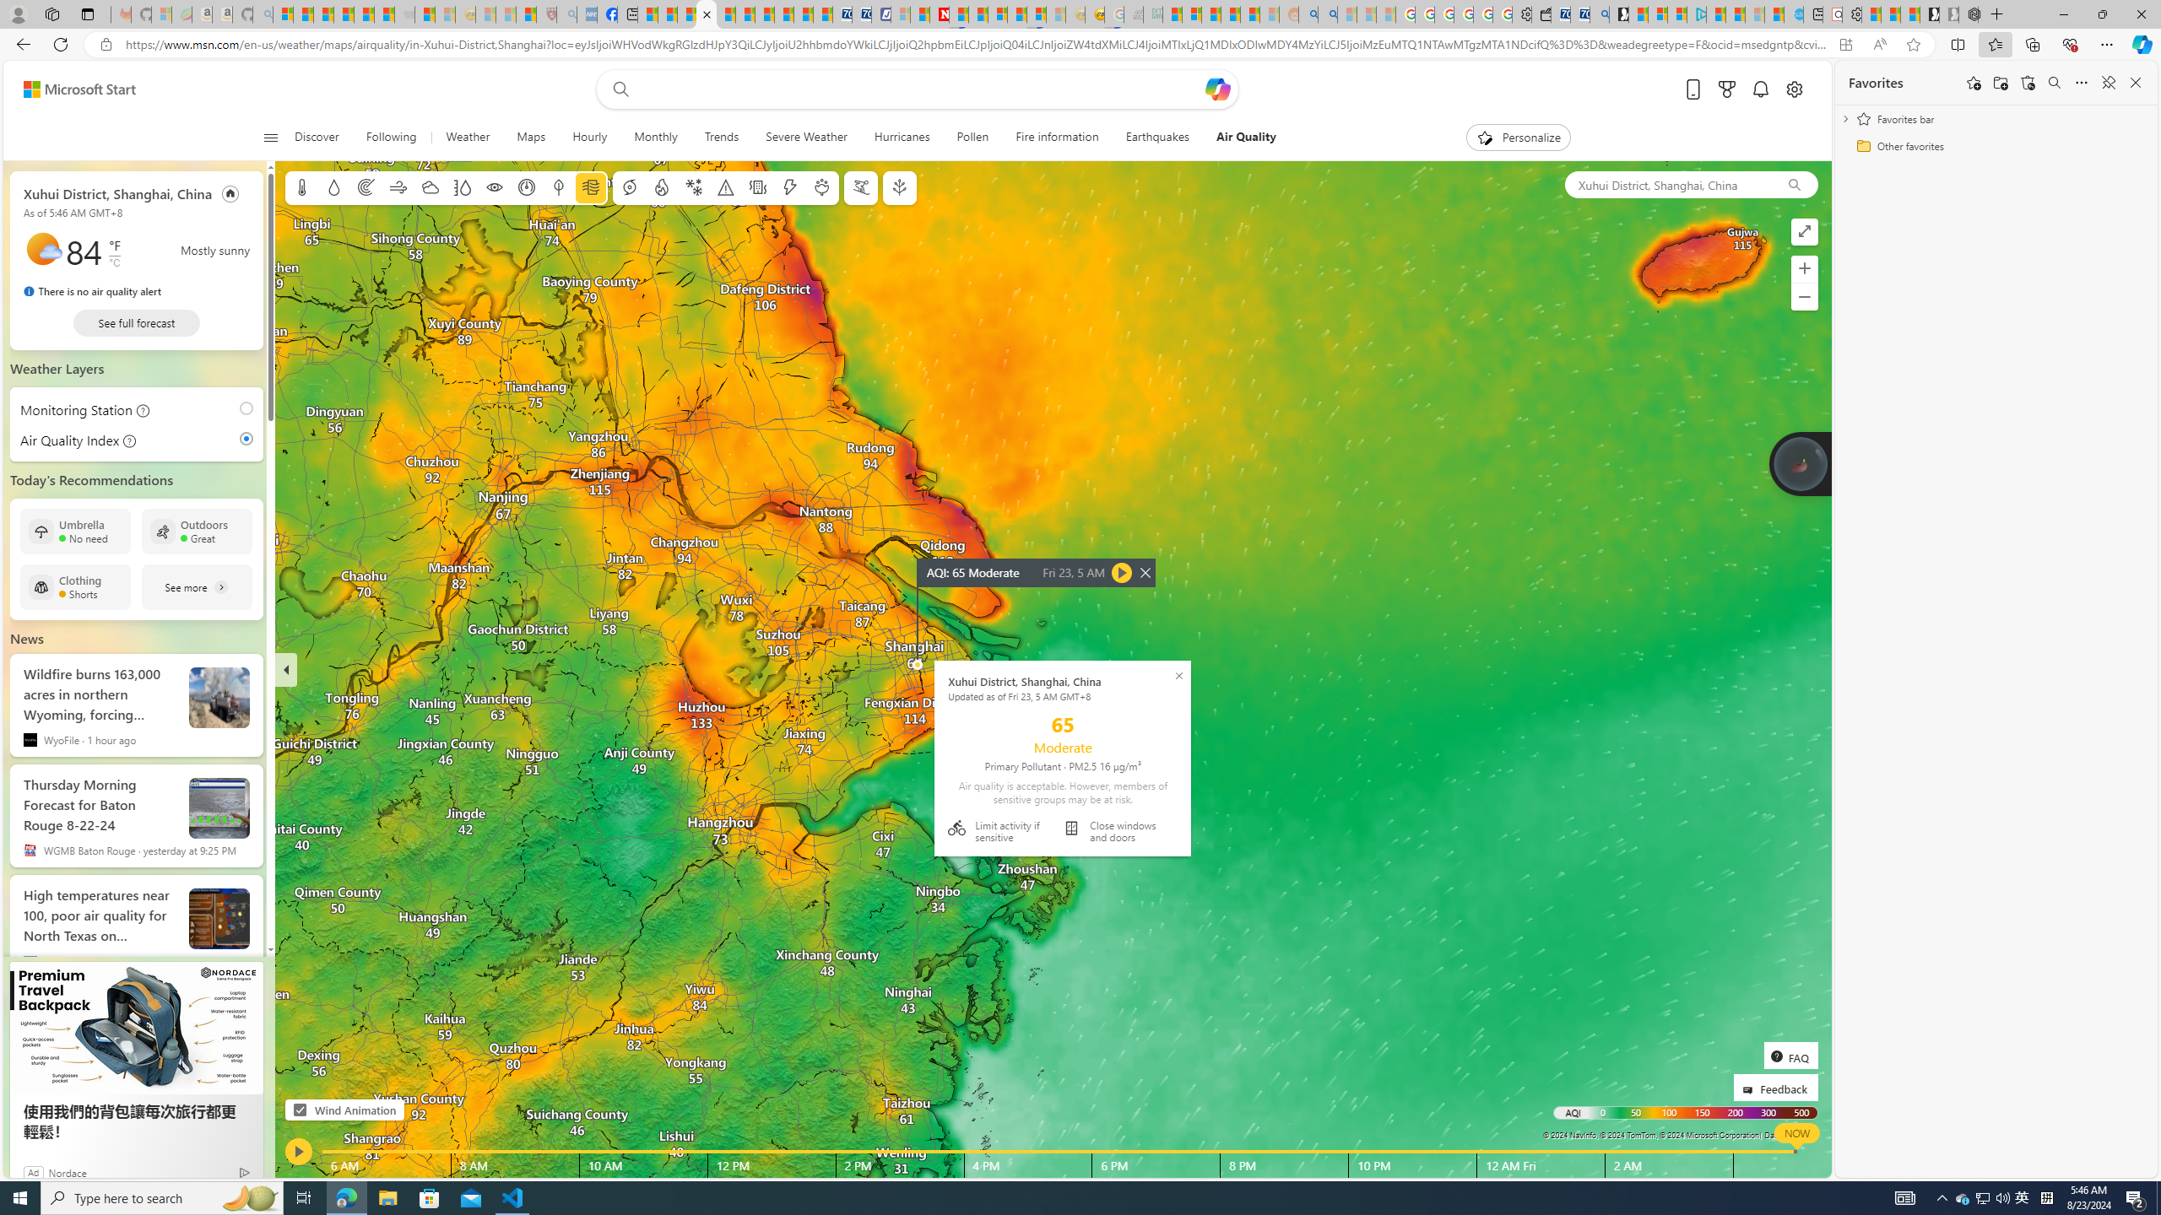 The height and width of the screenshot is (1215, 2161). I want to click on Xuhui District, Shanghai, China, so click(117, 193).